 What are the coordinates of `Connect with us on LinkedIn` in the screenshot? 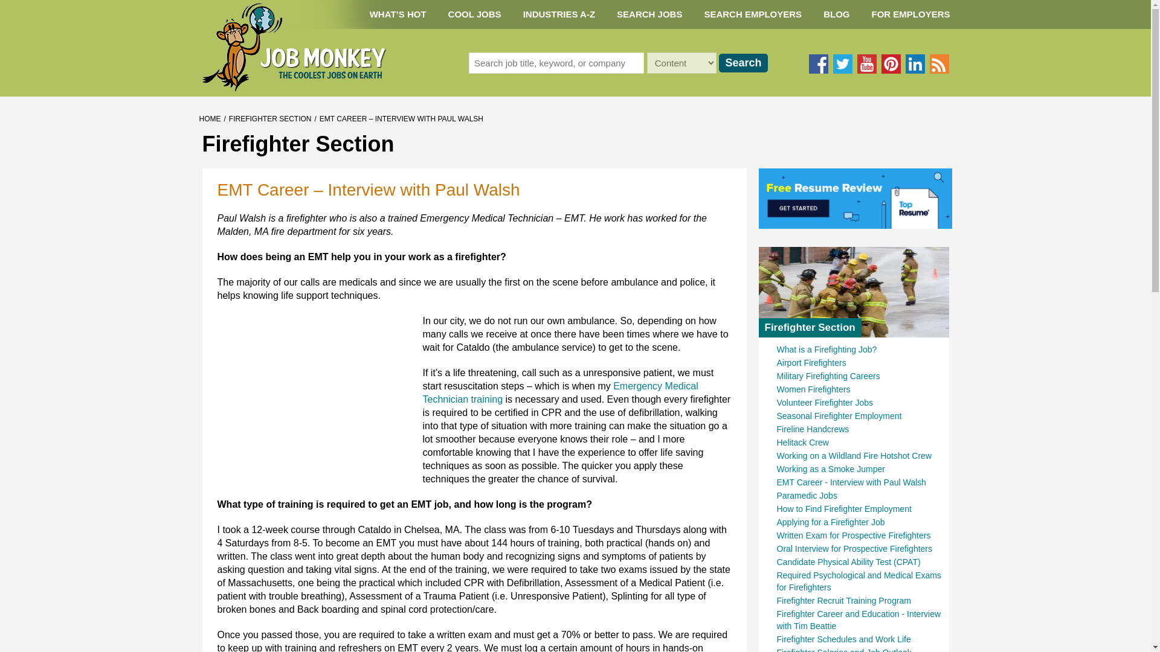 It's located at (915, 64).